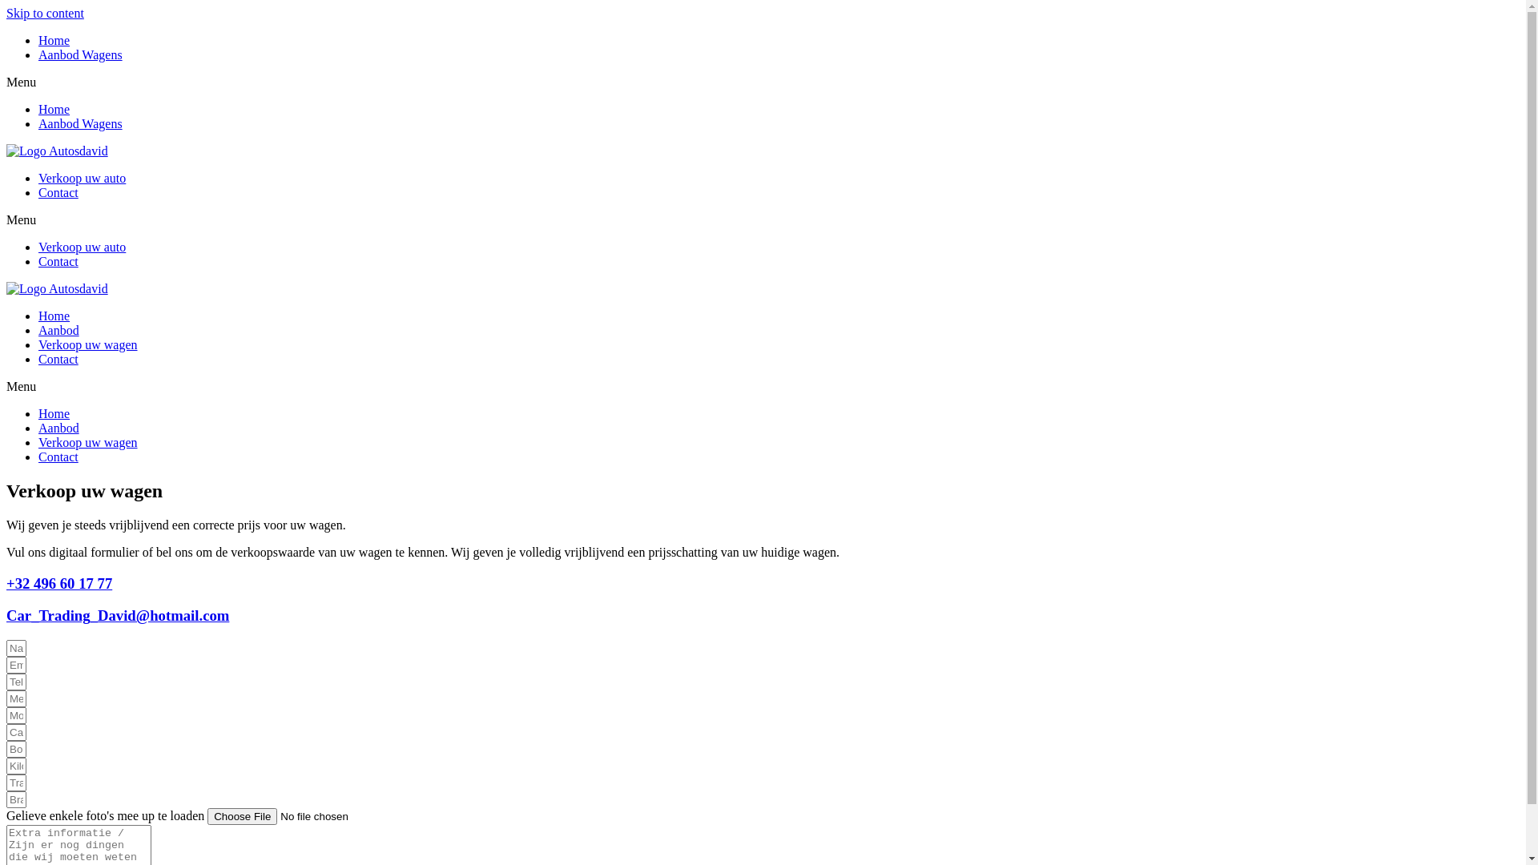  Describe the element at coordinates (59, 428) in the screenshot. I see `Aanbod` at that location.